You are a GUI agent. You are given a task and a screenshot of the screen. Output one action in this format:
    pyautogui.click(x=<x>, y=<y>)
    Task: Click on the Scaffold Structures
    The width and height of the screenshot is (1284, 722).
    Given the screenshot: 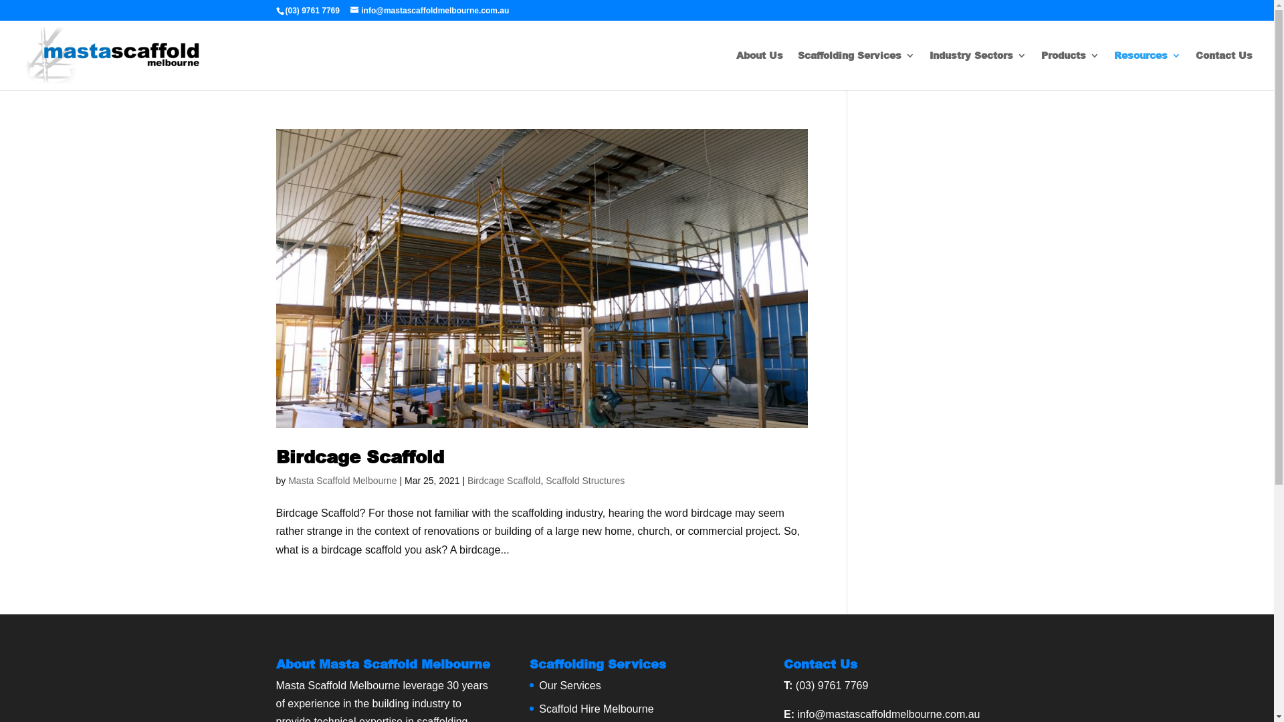 What is the action you would take?
    pyautogui.click(x=585, y=481)
    